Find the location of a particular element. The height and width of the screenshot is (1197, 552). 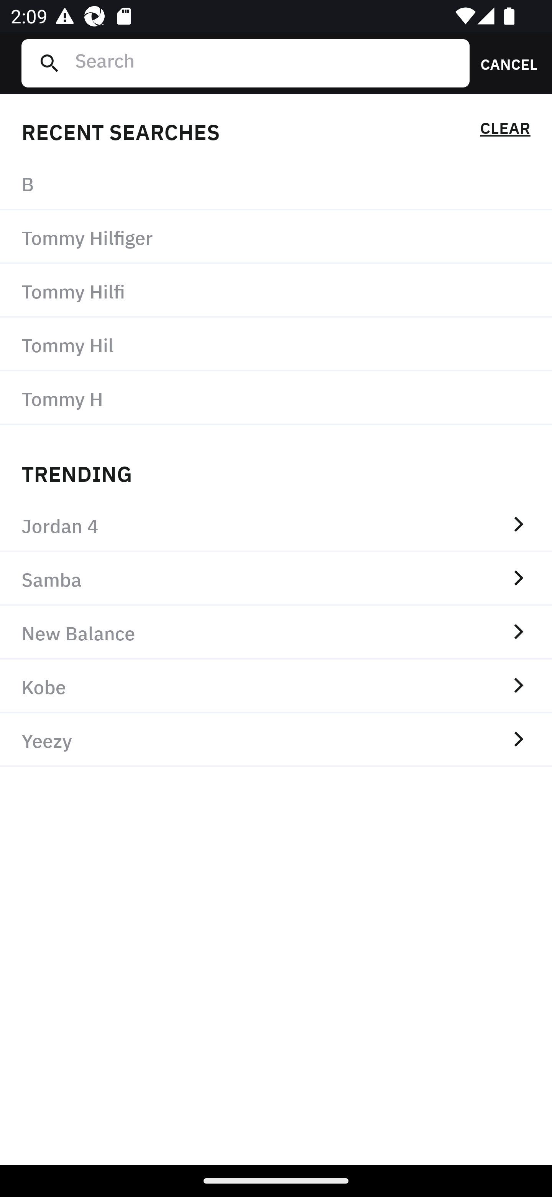

CLEAR is located at coordinates (505, 130).